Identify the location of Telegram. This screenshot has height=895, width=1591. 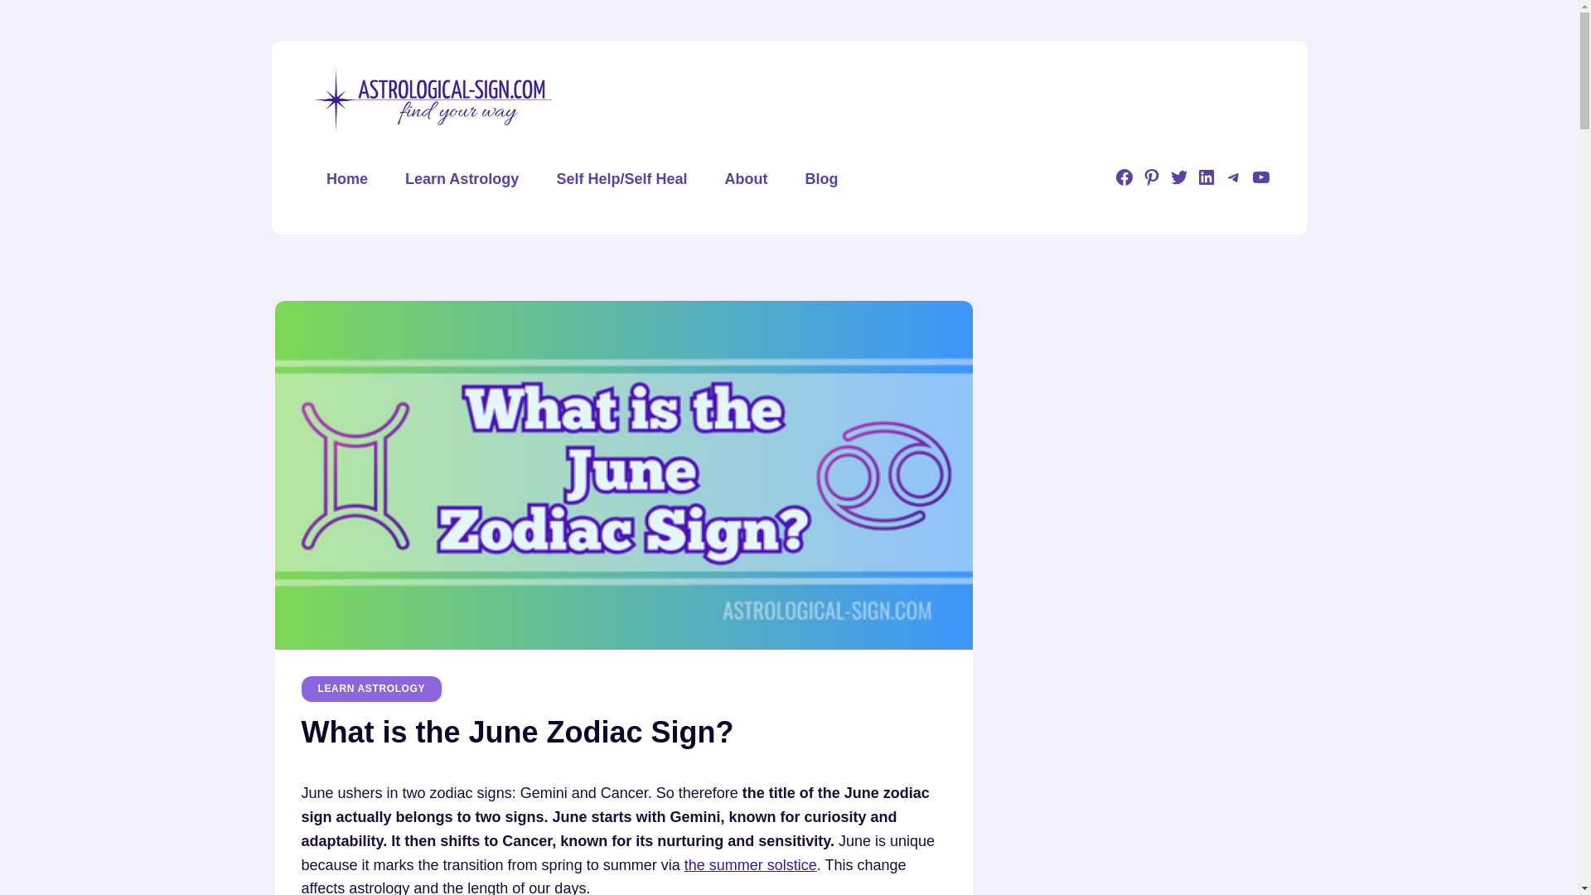
(1233, 182).